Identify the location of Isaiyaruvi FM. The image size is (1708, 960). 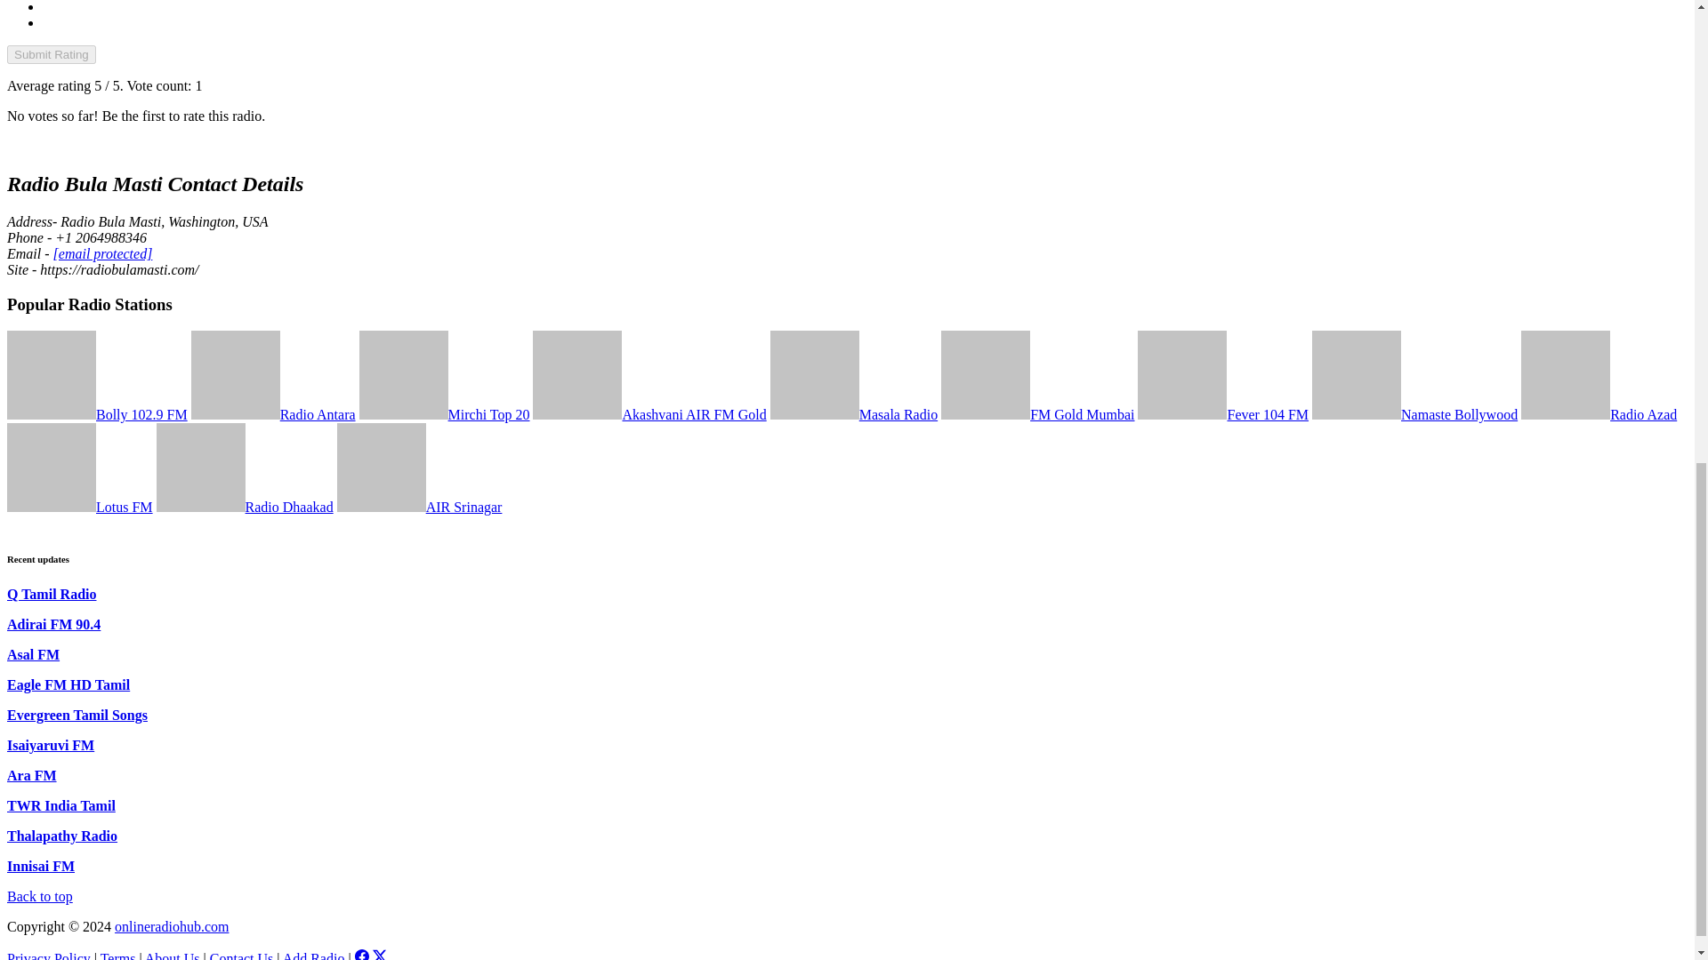
(50, 745).